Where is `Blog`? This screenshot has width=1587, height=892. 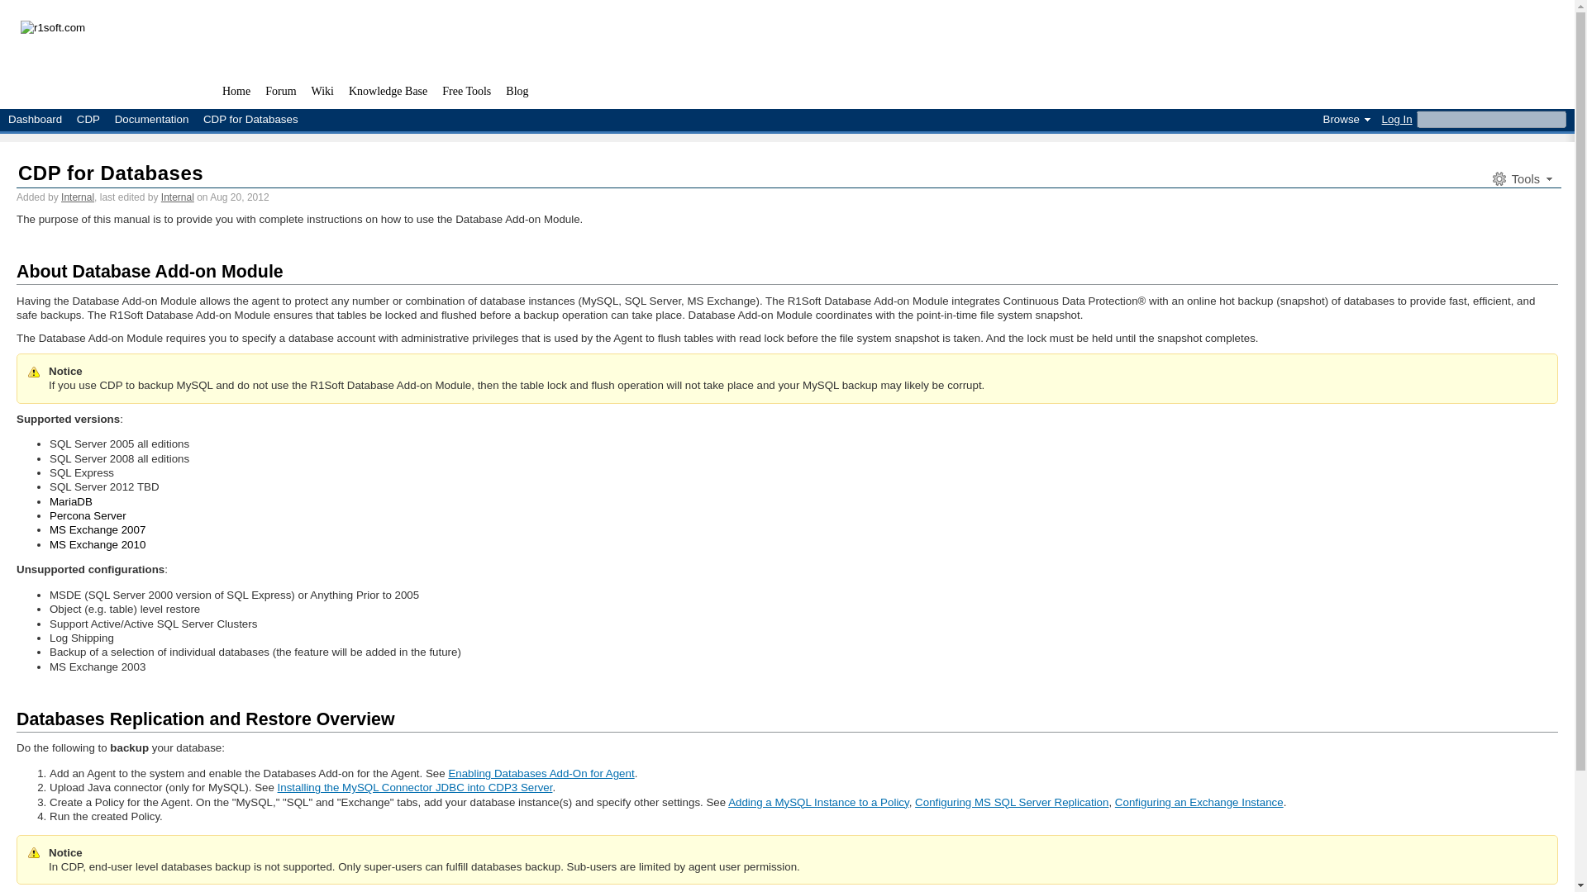 Blog is located at coordinates (517, 94).